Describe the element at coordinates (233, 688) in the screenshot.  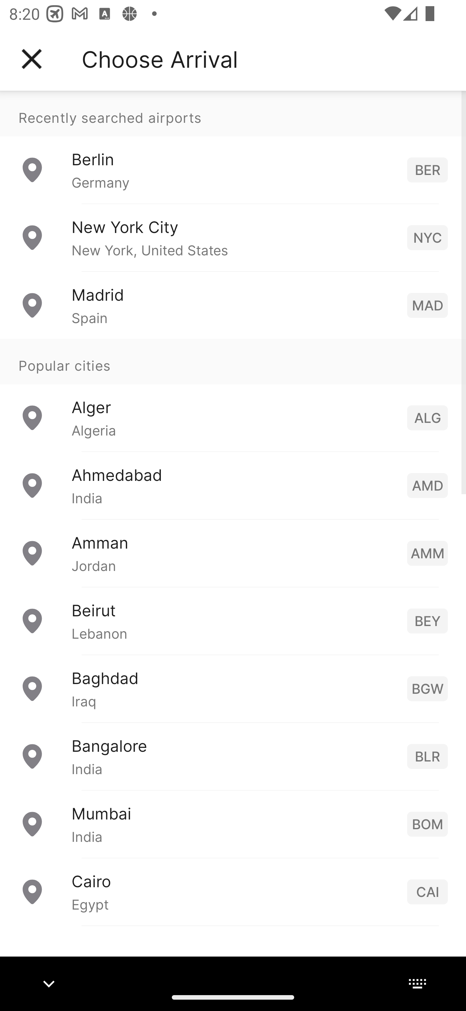
I see `Baghdad Iraq BGW` at that location.